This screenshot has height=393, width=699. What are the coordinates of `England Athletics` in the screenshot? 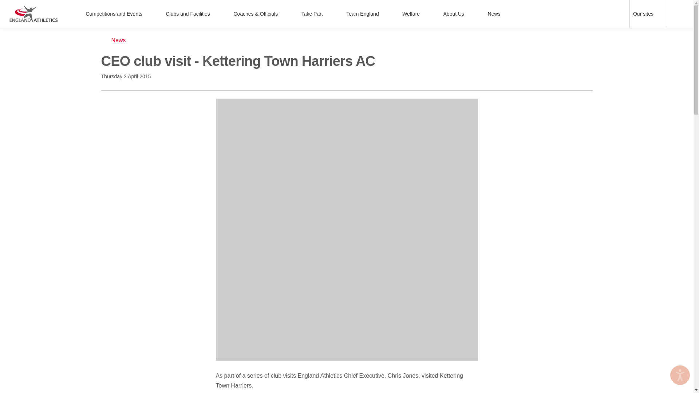 It's located at (33, 13).